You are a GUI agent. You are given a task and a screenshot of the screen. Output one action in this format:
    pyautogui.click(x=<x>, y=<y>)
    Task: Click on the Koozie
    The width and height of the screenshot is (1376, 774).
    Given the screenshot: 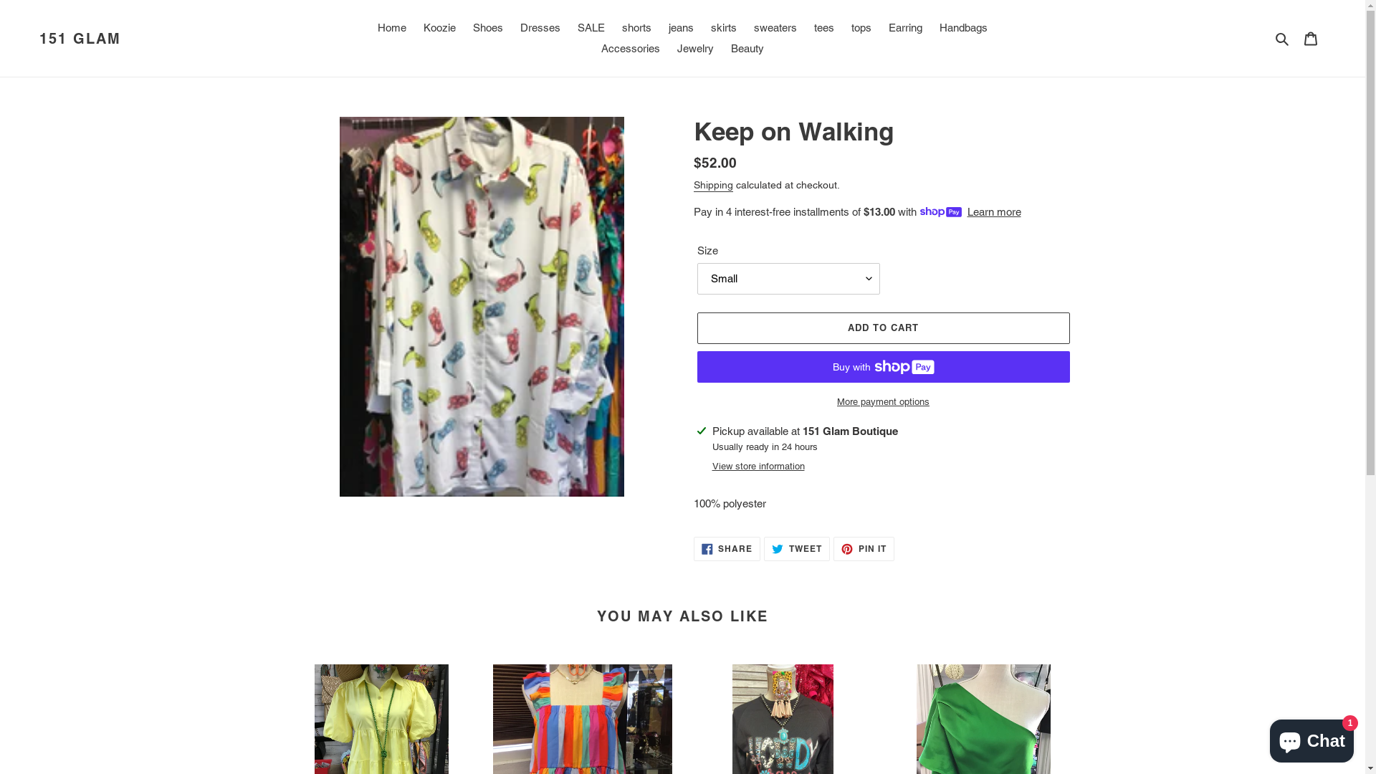 What is the action you would take?
    pyautogui.click(x=440, y=29)
    